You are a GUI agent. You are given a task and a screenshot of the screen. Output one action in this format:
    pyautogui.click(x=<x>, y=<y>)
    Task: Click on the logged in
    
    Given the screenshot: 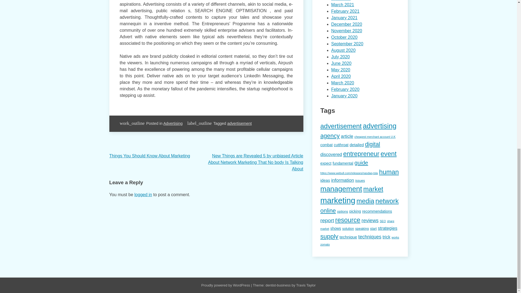 What is the action you would take?
    pyautogui.click(x=143, y=194)
    